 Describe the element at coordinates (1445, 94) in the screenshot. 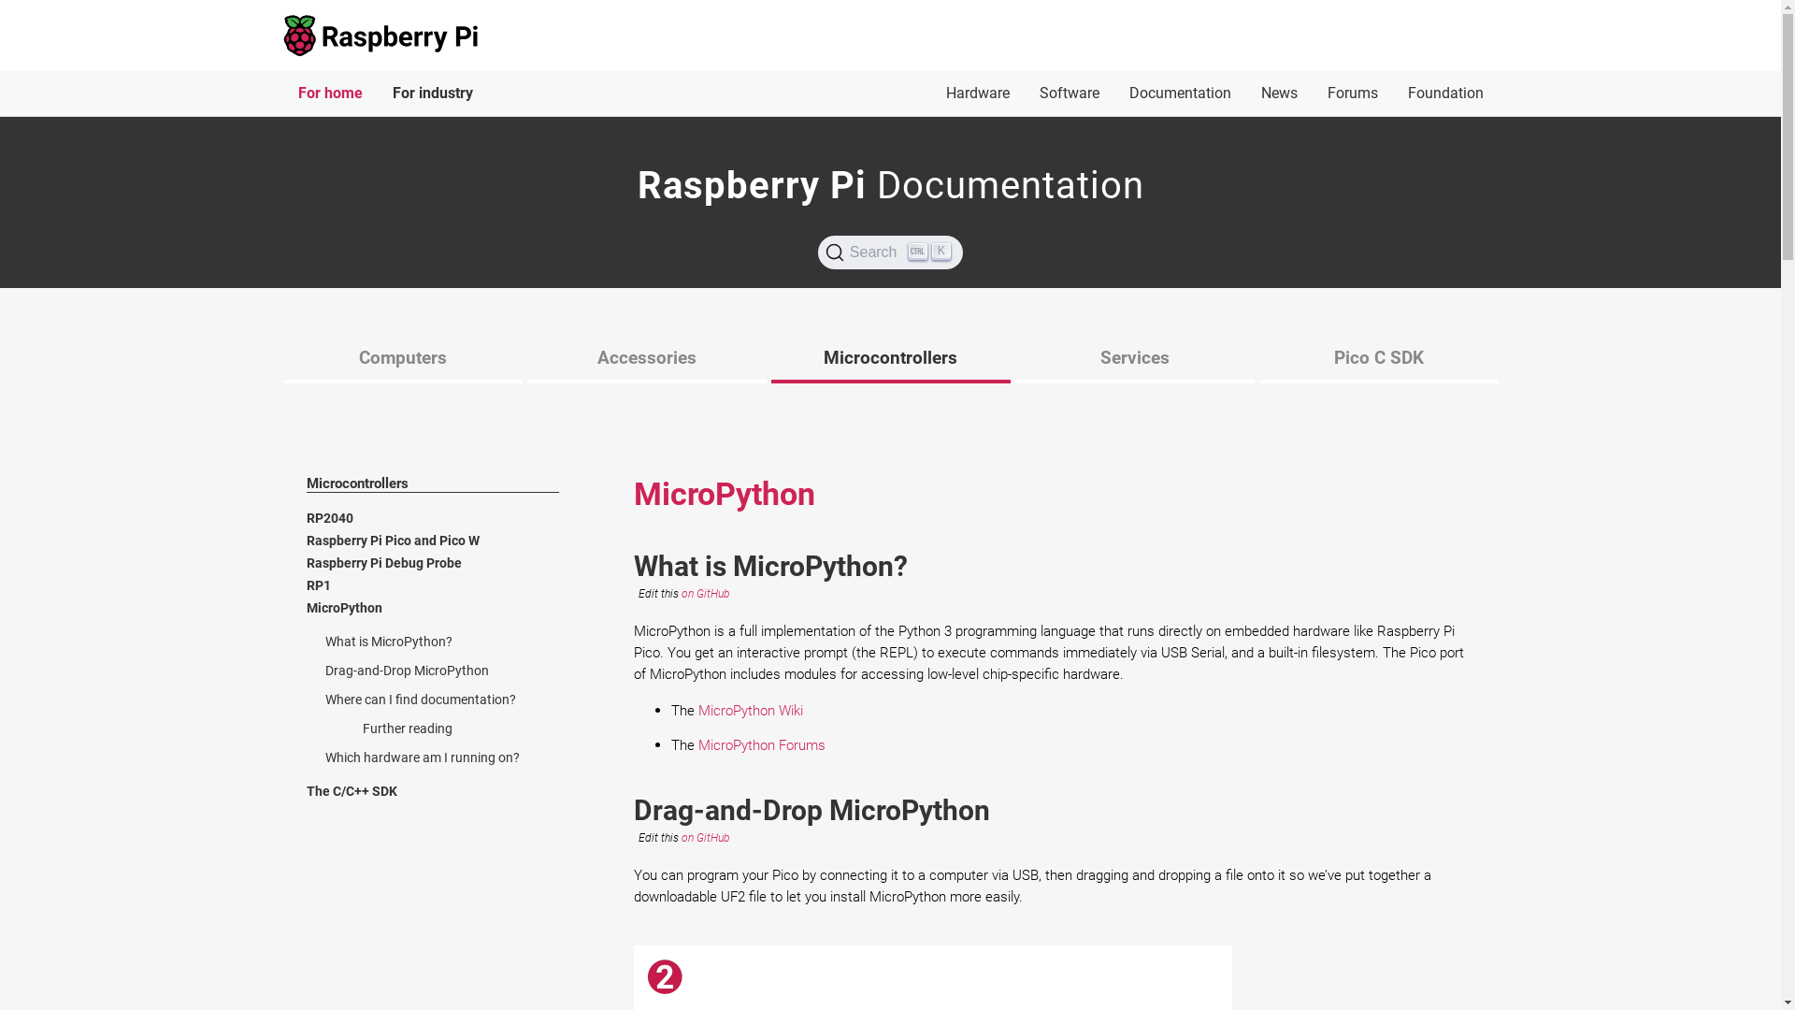

I see `Foundation` at that location.